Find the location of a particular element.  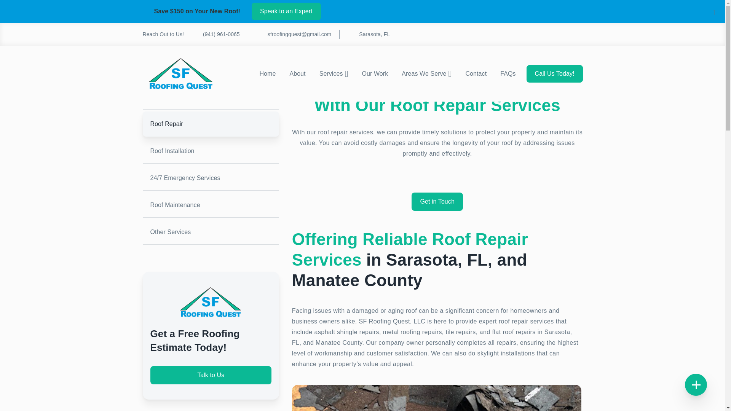

Call Us Today! is located at coordinates (554, 74).